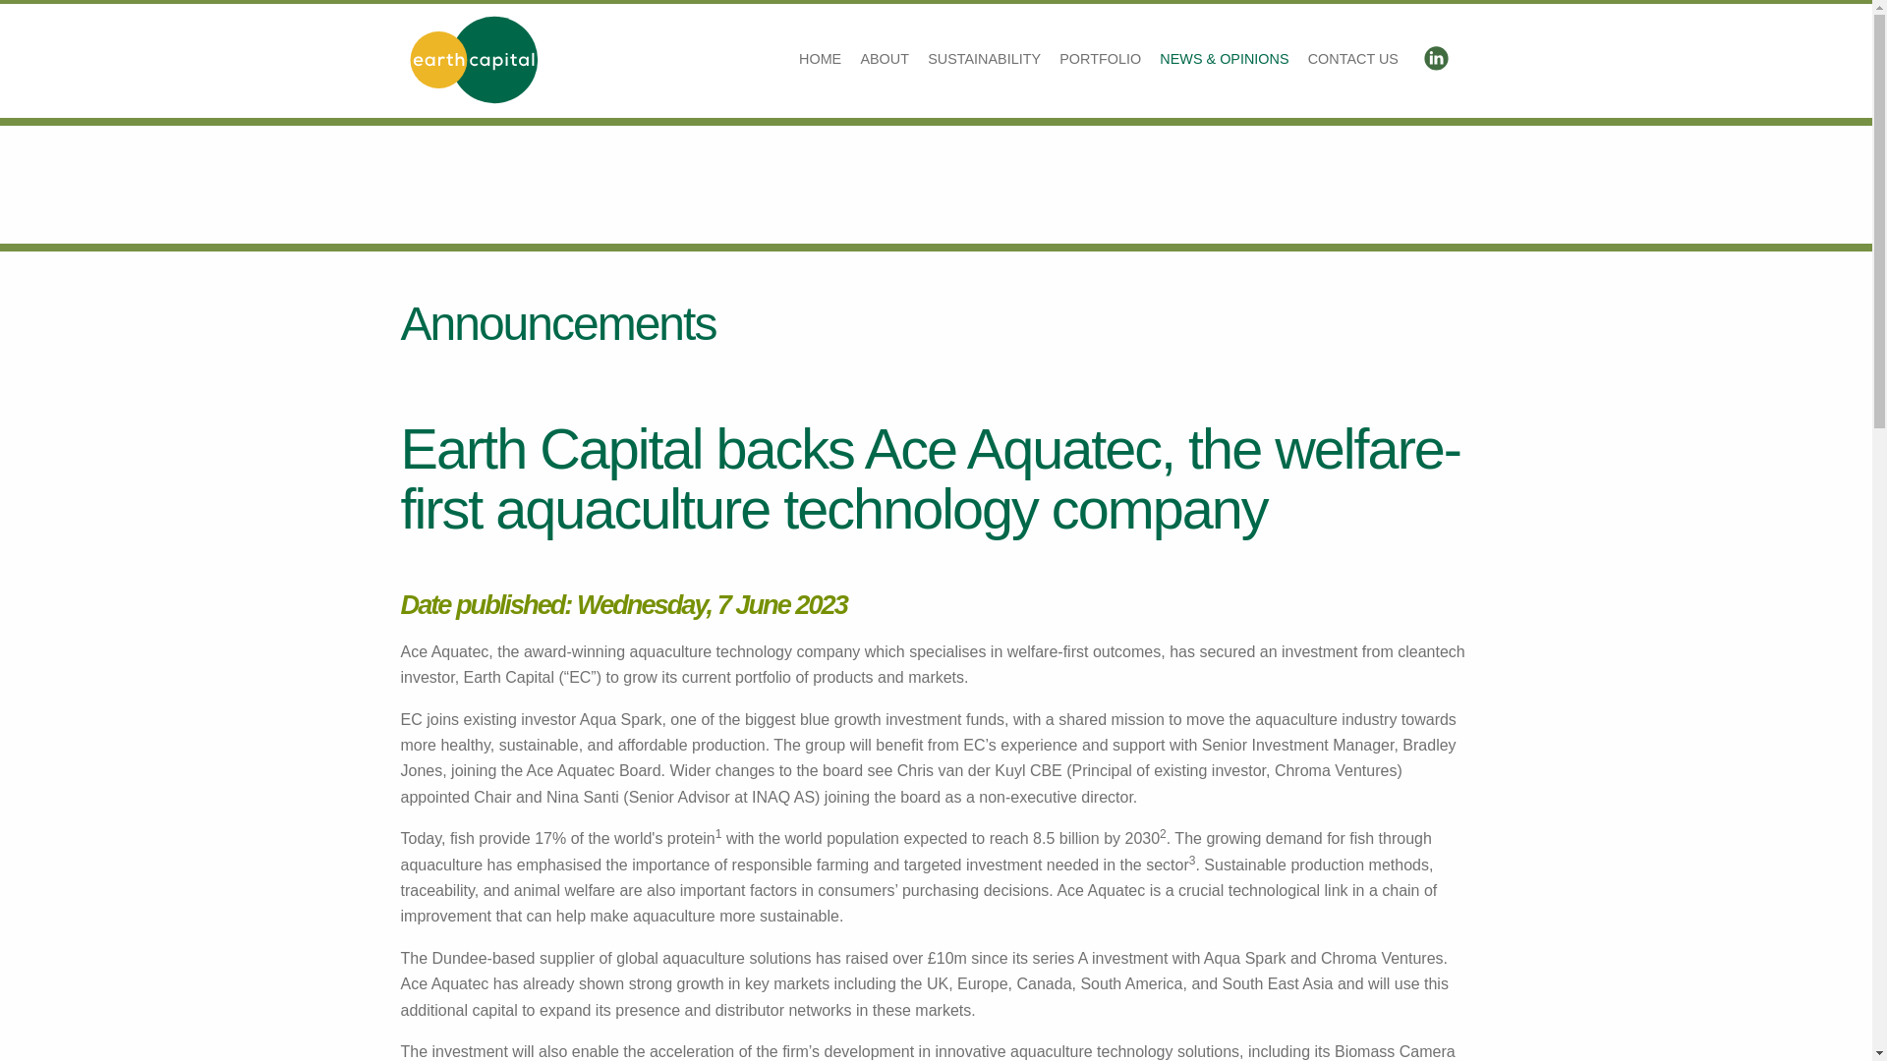 The height and width of the screenshot is (1061, 1887). Describe the element at coordinates (1101, 59) in the screenshot. I see `PORTFOLIO` at that location.